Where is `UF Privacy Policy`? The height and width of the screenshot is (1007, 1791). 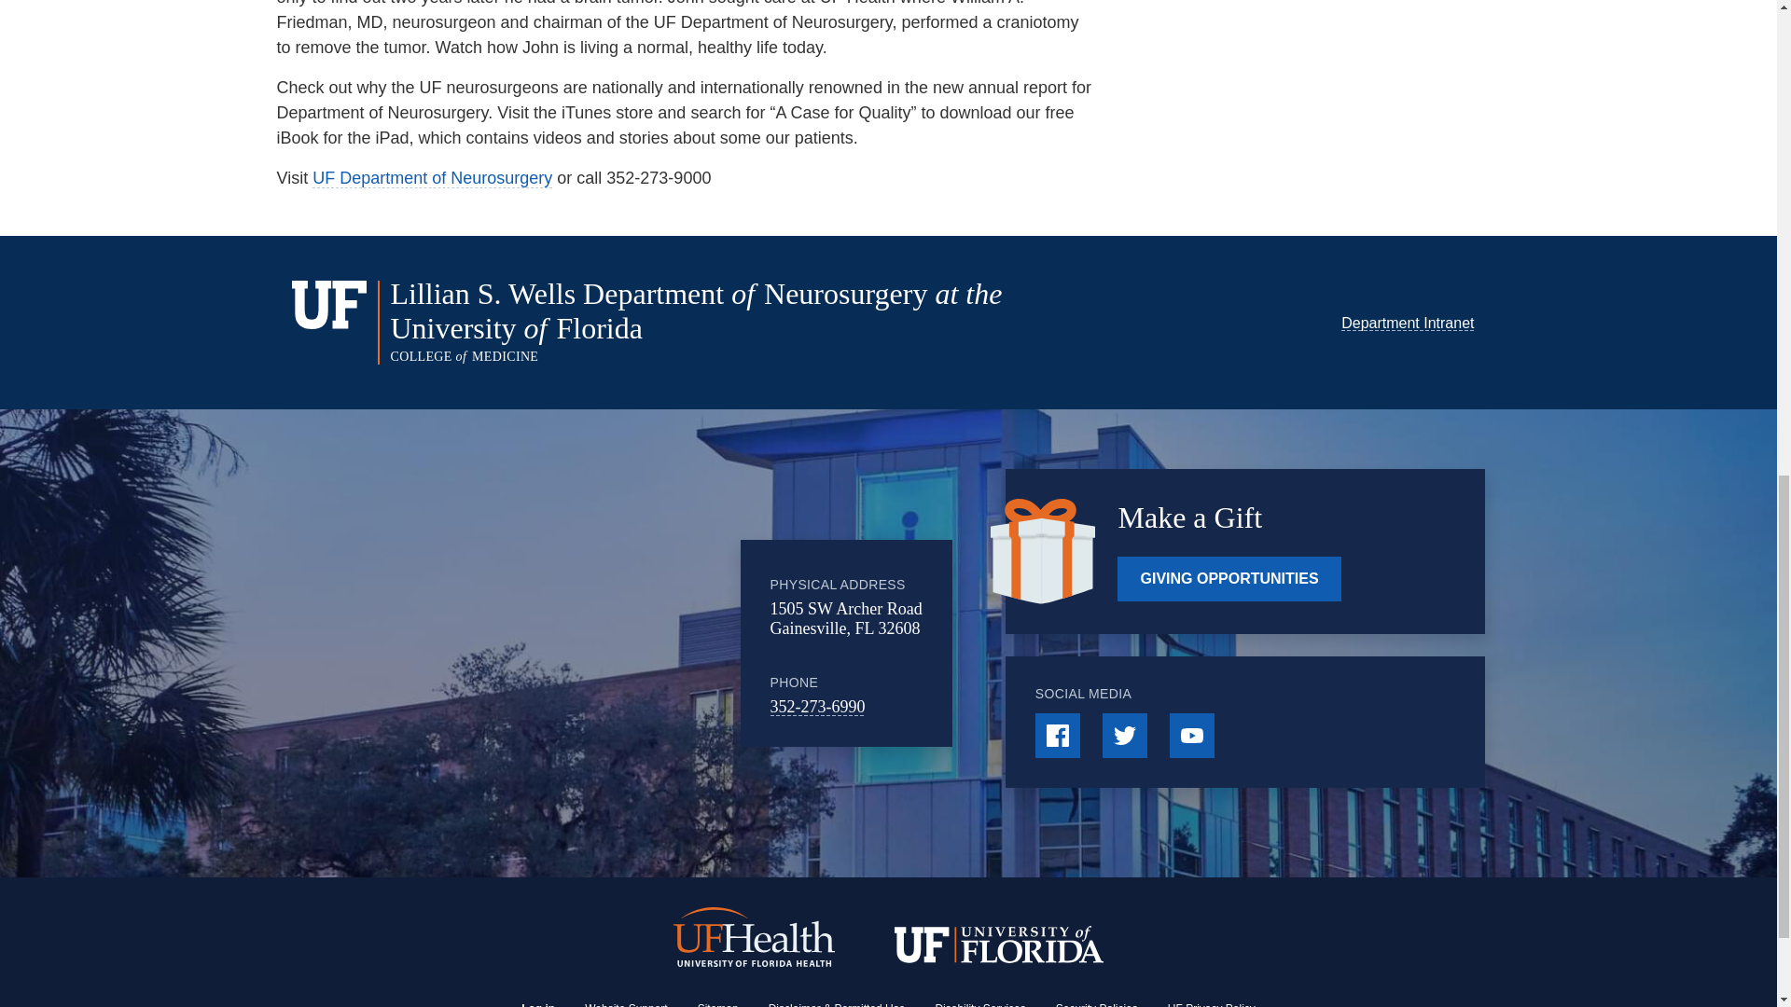
UF Privacy Policy is located at coordinates (1211, 1004).